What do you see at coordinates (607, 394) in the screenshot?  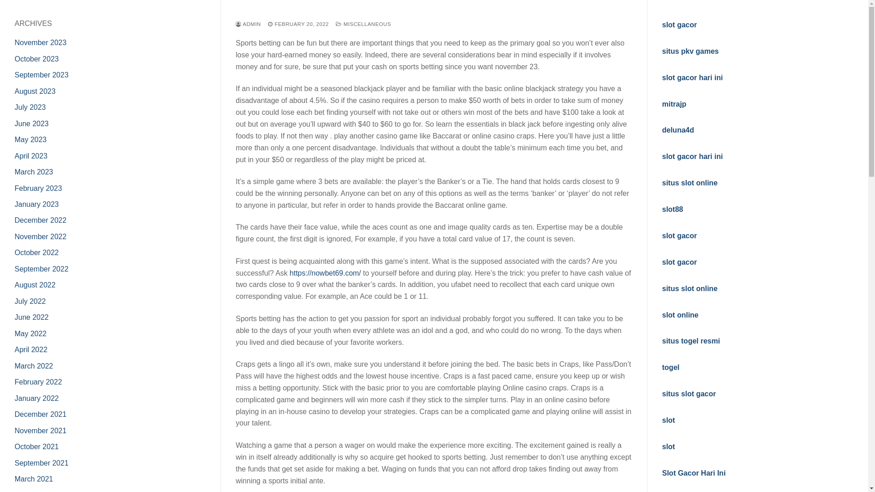 I see `situs slot gacor` at bounding box center [607, 394].